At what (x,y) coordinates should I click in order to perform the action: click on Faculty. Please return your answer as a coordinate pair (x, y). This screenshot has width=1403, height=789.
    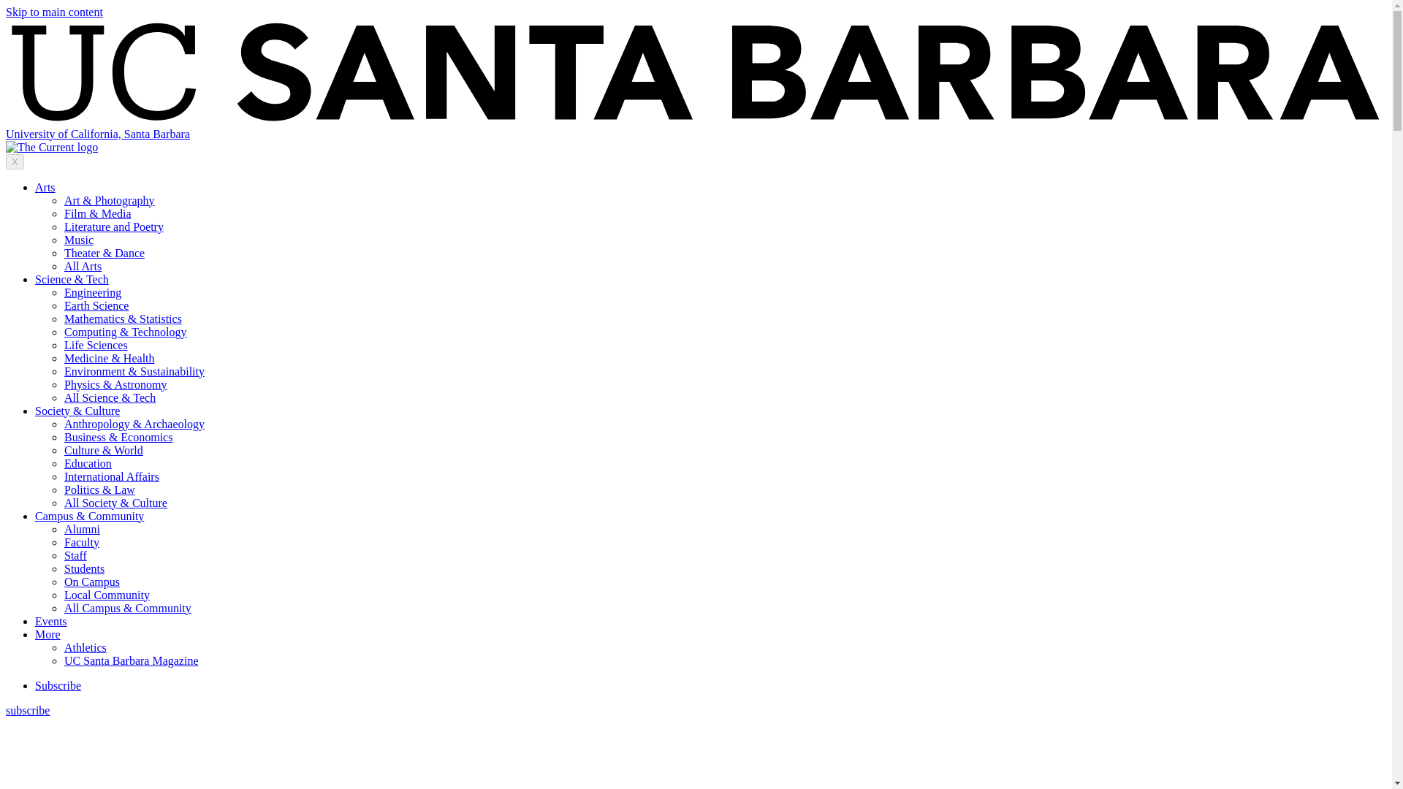
    Looking at the image, I should click on (82, 542).